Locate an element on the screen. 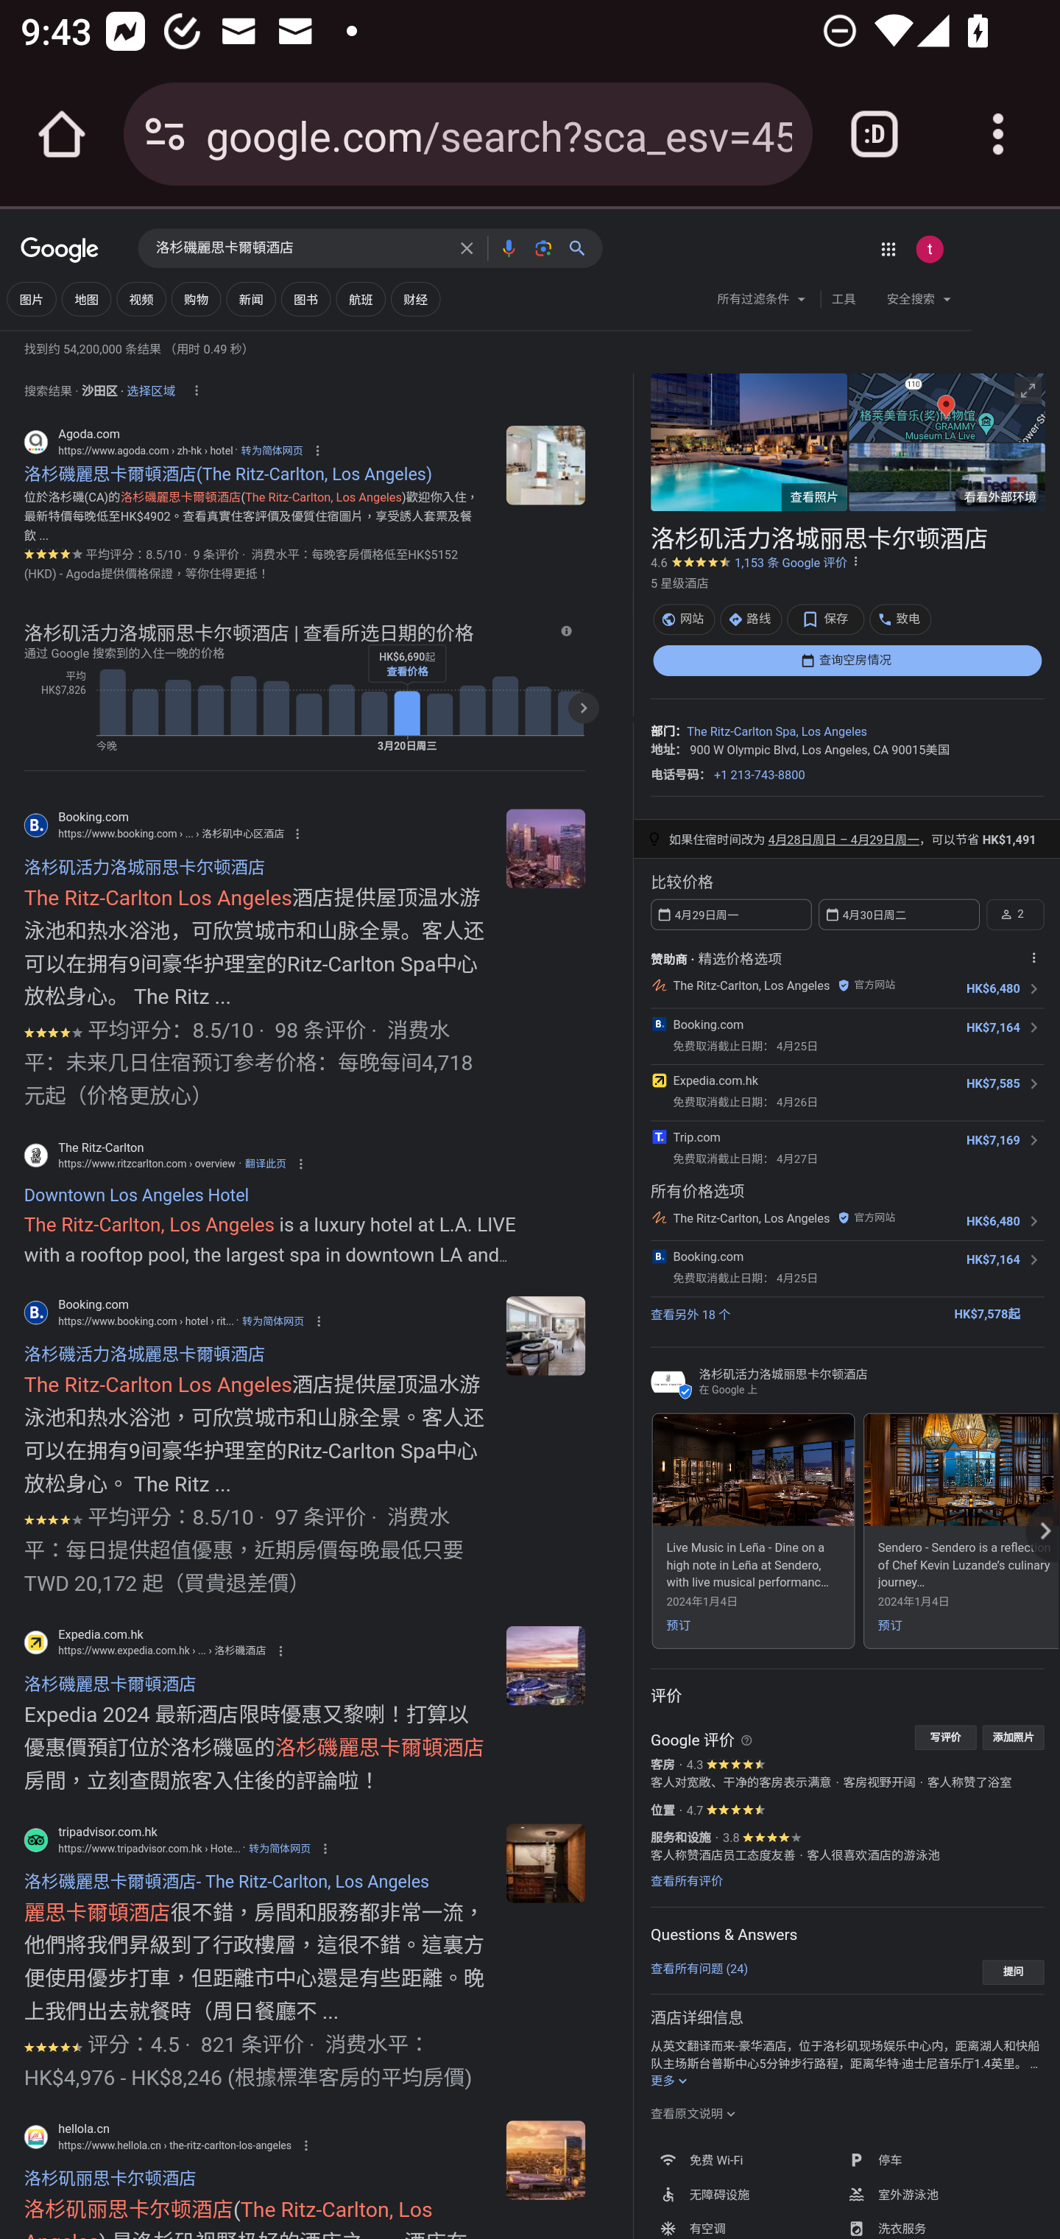 Image resolution: width=1060 pixels, height=2239 pixels. 转为简体网页 is located at coordinates (271, 449).